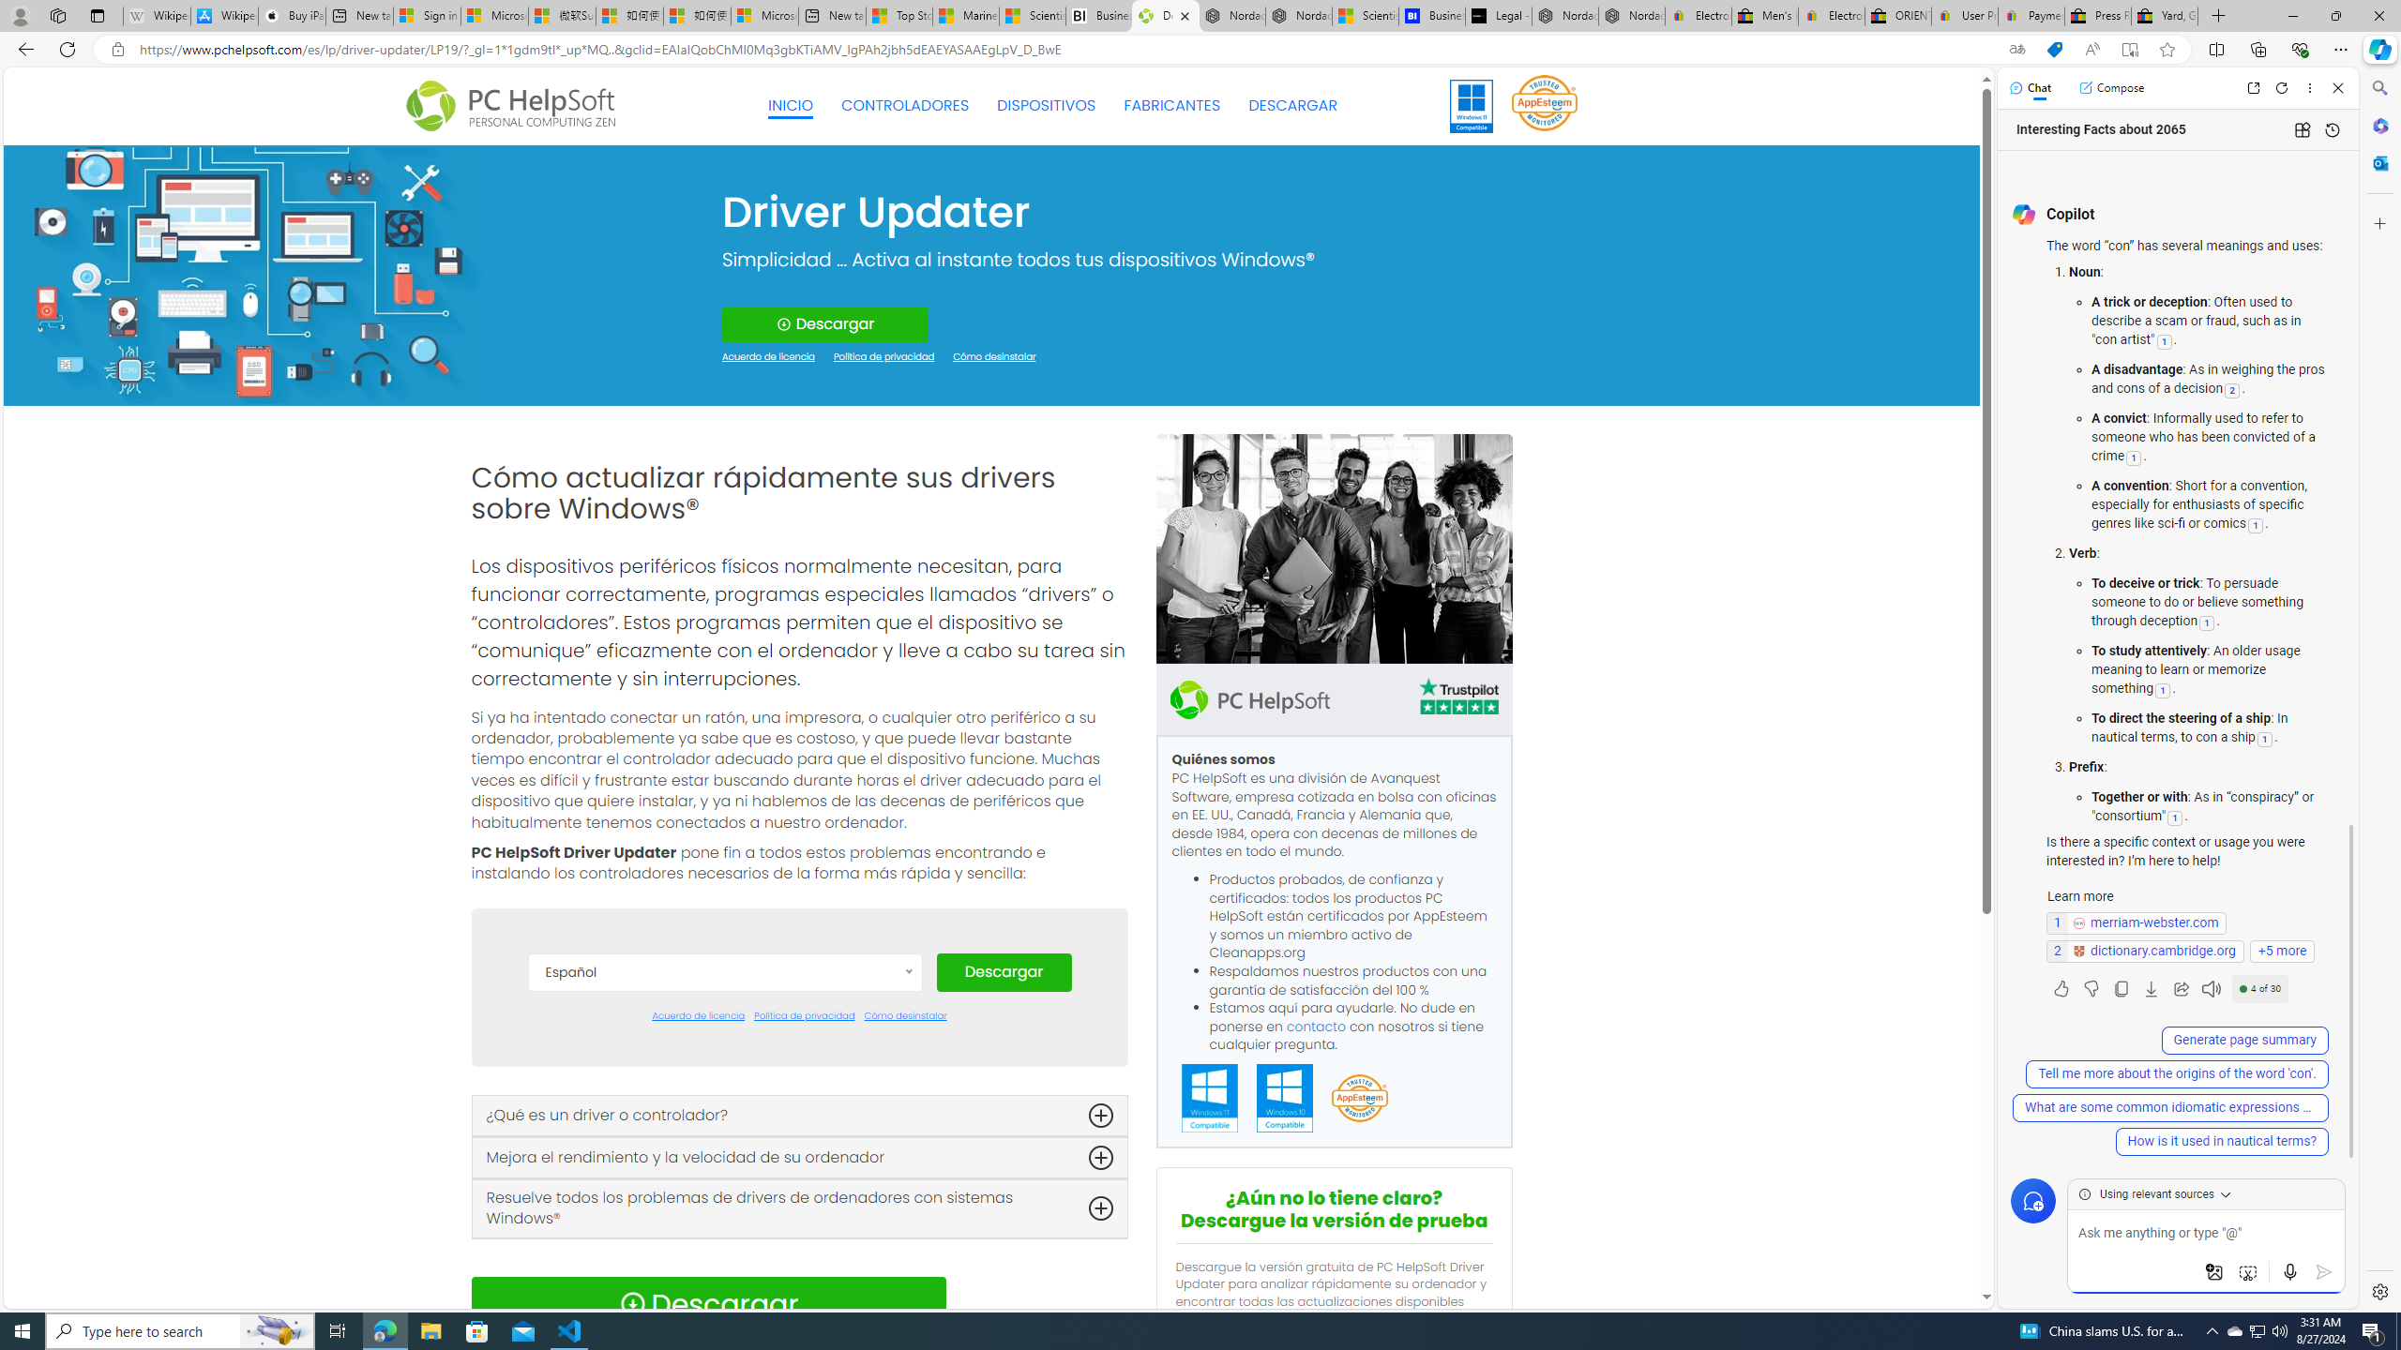 This screenshot has height=1350, width=2401. I want to click on App Esteem, so click(1358, 1099).